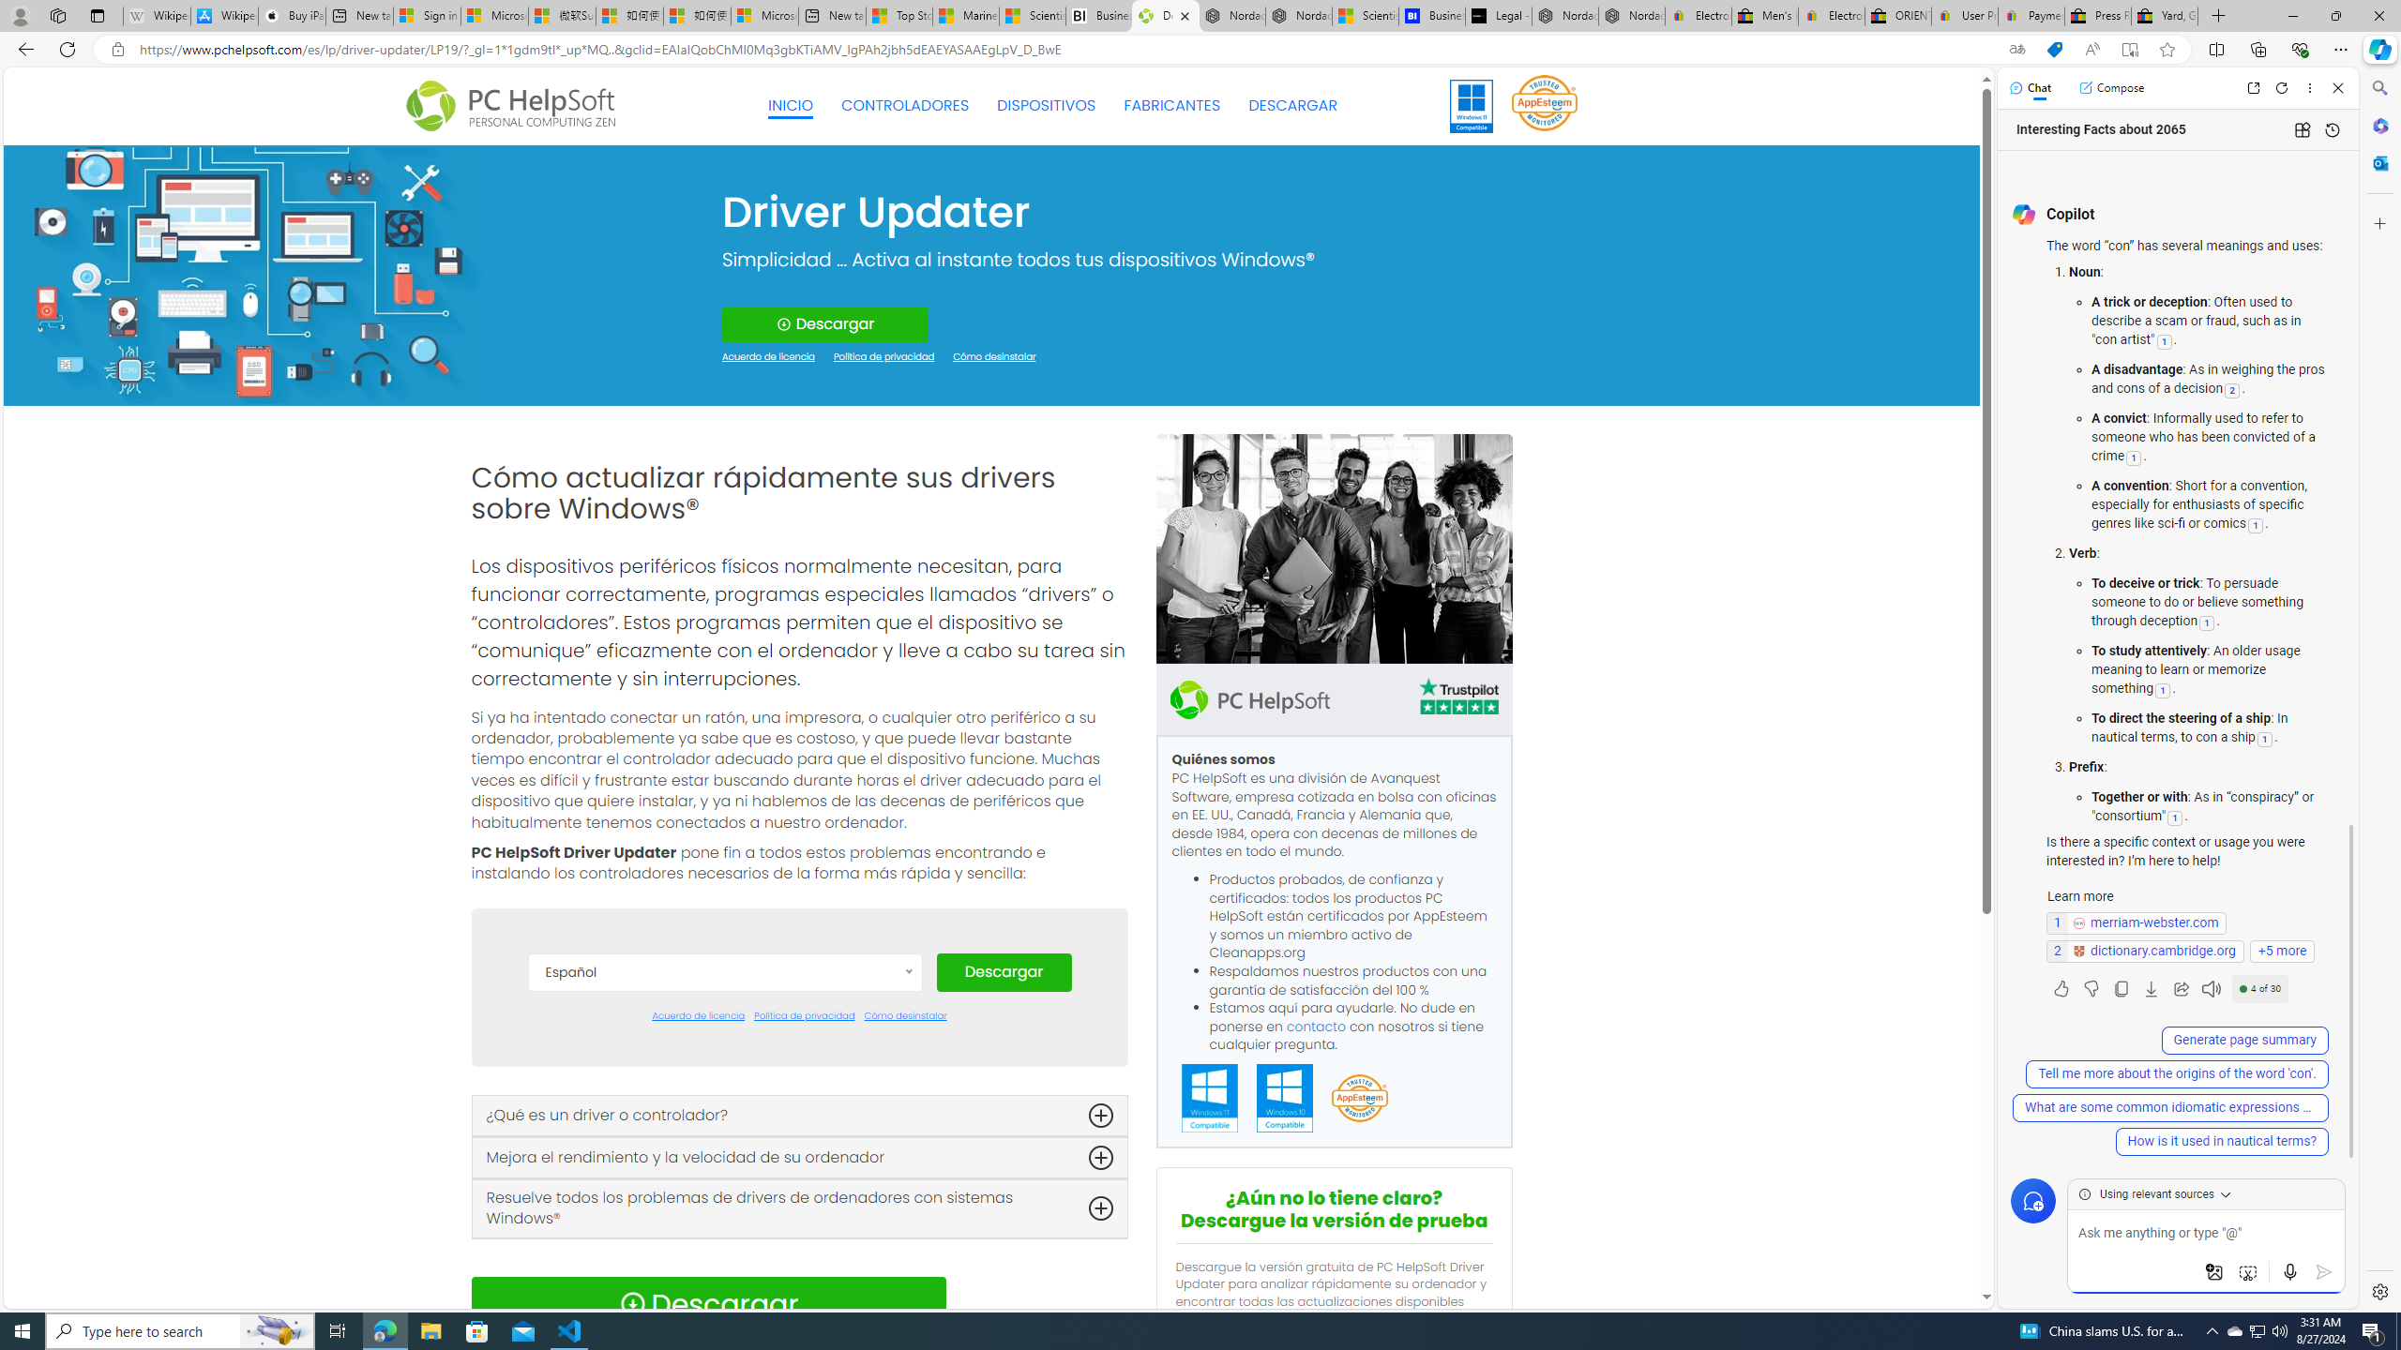 This screenshot has height=1350, width=2401. I want to click on App Esteem, so click(1358, 1099).